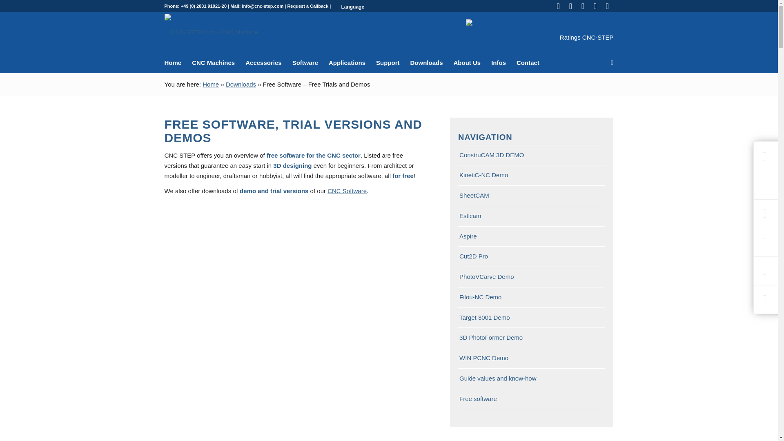 This screenshot has height=441, width=784. What do you see at coordinates (305, 63) in the screenshot?
I see `Software` at bounding box center [305, 63].